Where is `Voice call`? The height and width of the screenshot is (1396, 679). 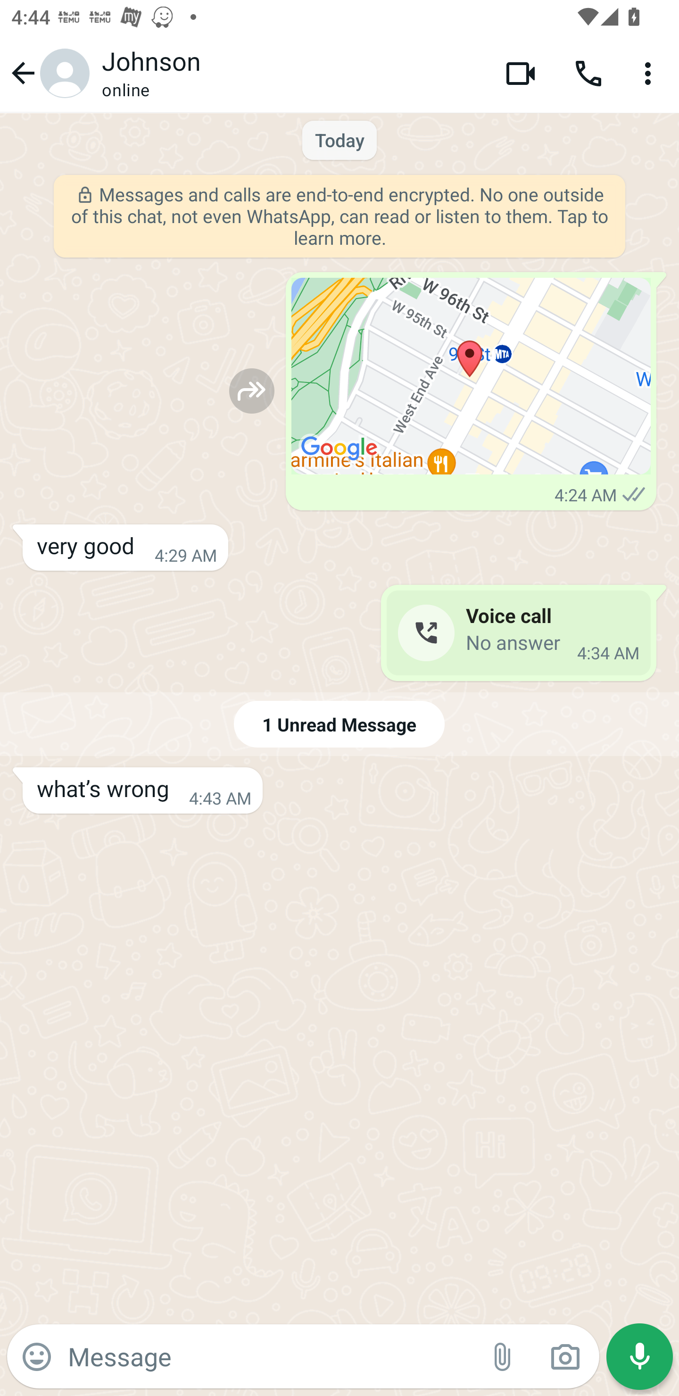
Voice call is located at coordinates (588, 73).